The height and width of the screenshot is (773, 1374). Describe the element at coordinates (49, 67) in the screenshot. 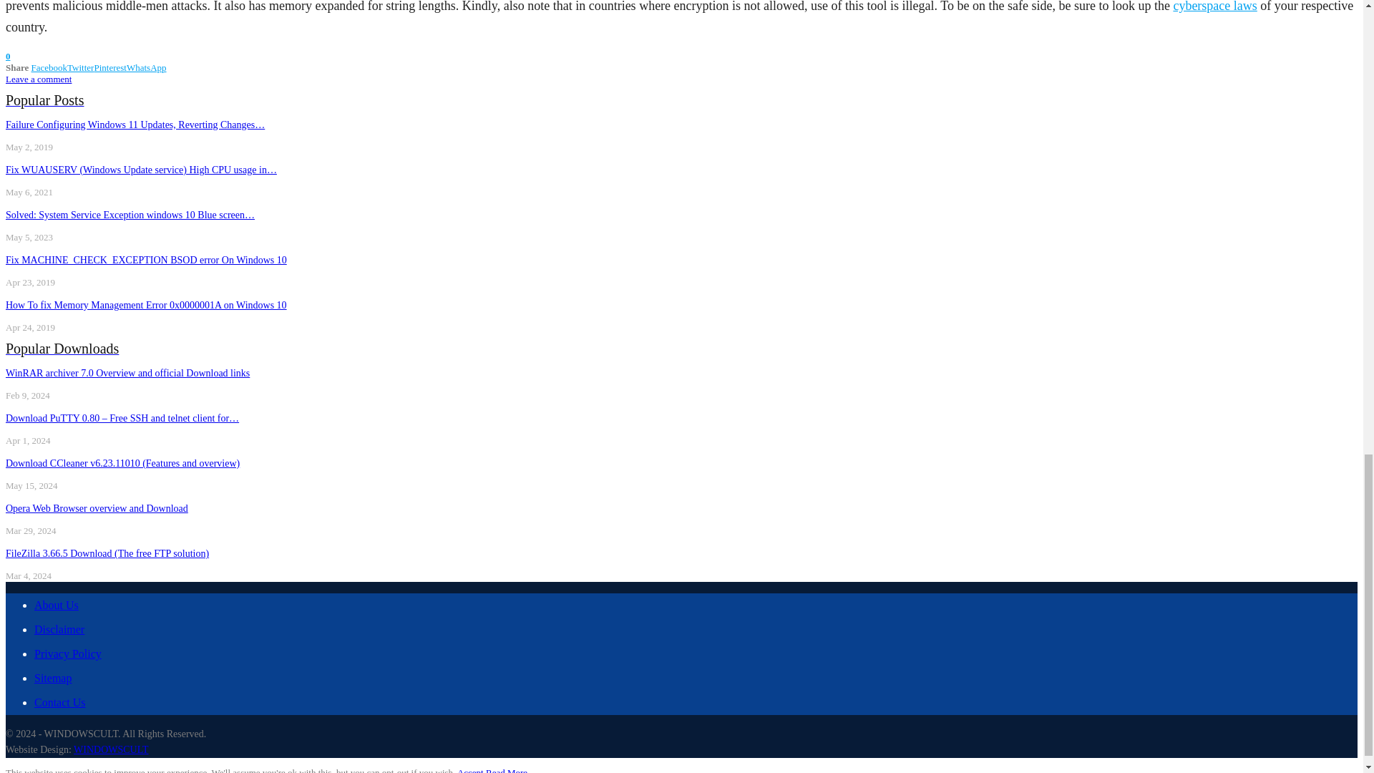

I see `Facebook` at that location.